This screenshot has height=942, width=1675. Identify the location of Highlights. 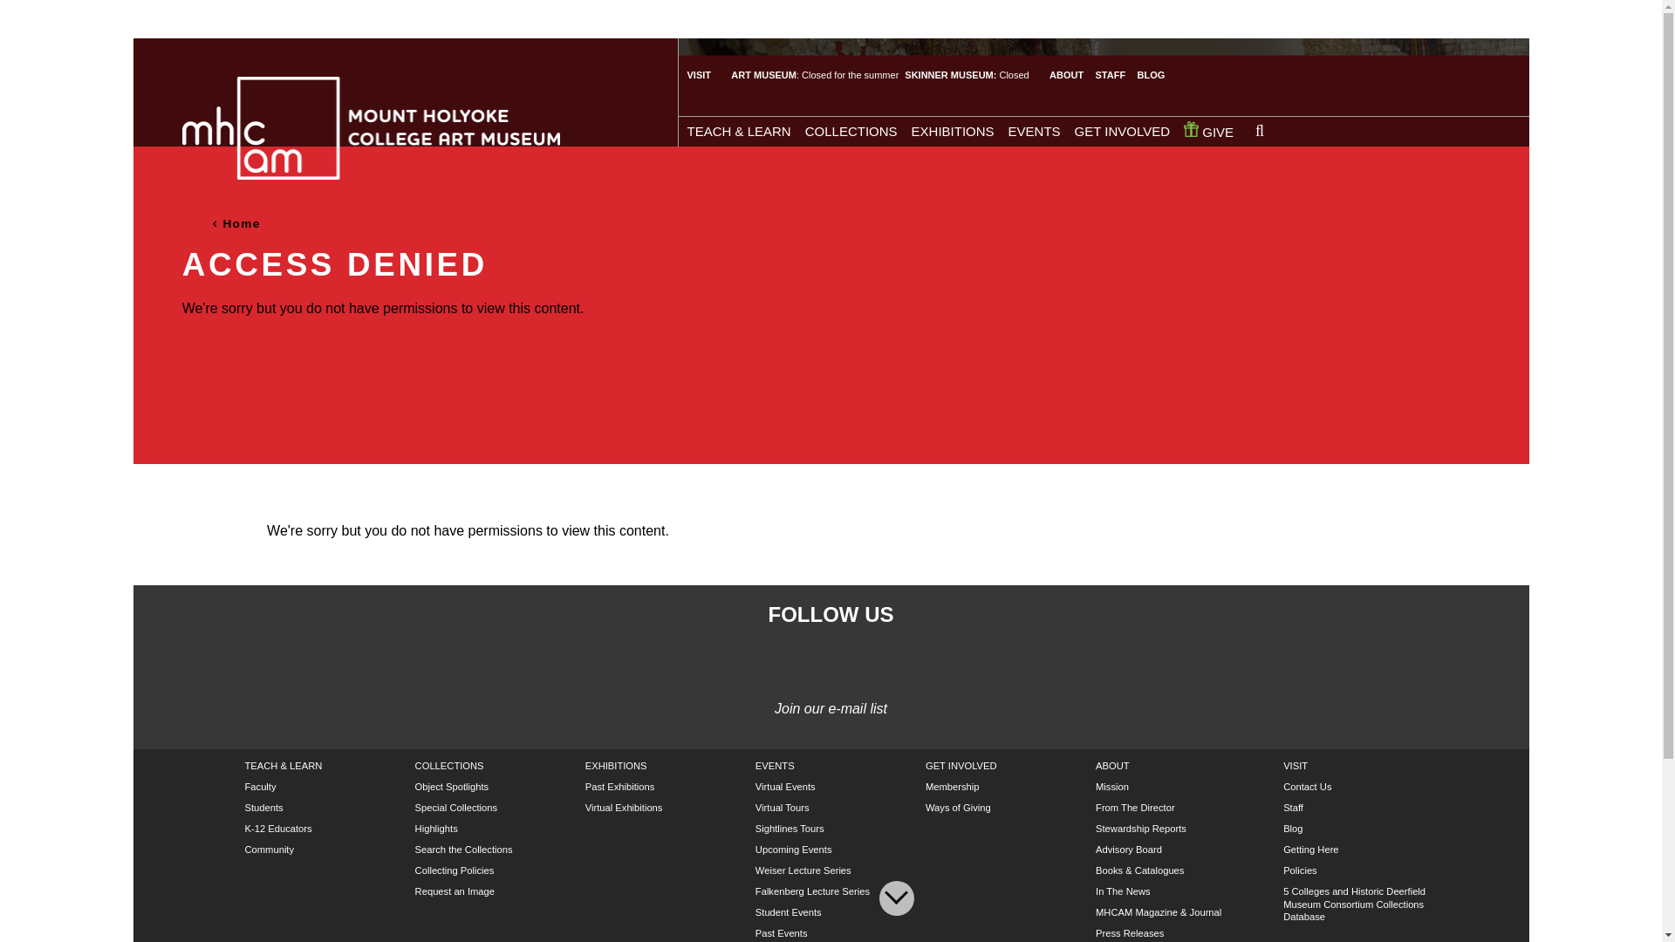
(436, 828).